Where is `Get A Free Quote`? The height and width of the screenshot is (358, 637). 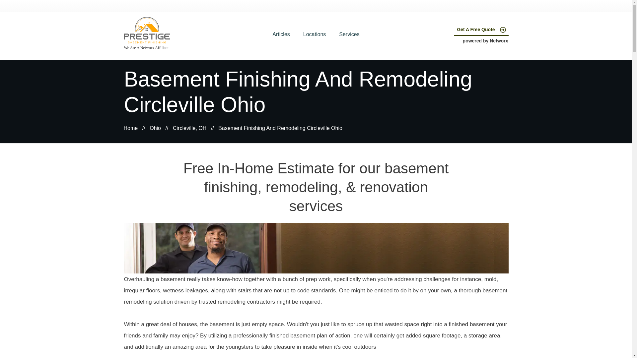 Get A Free Quote is located at coordinates (481, 30).